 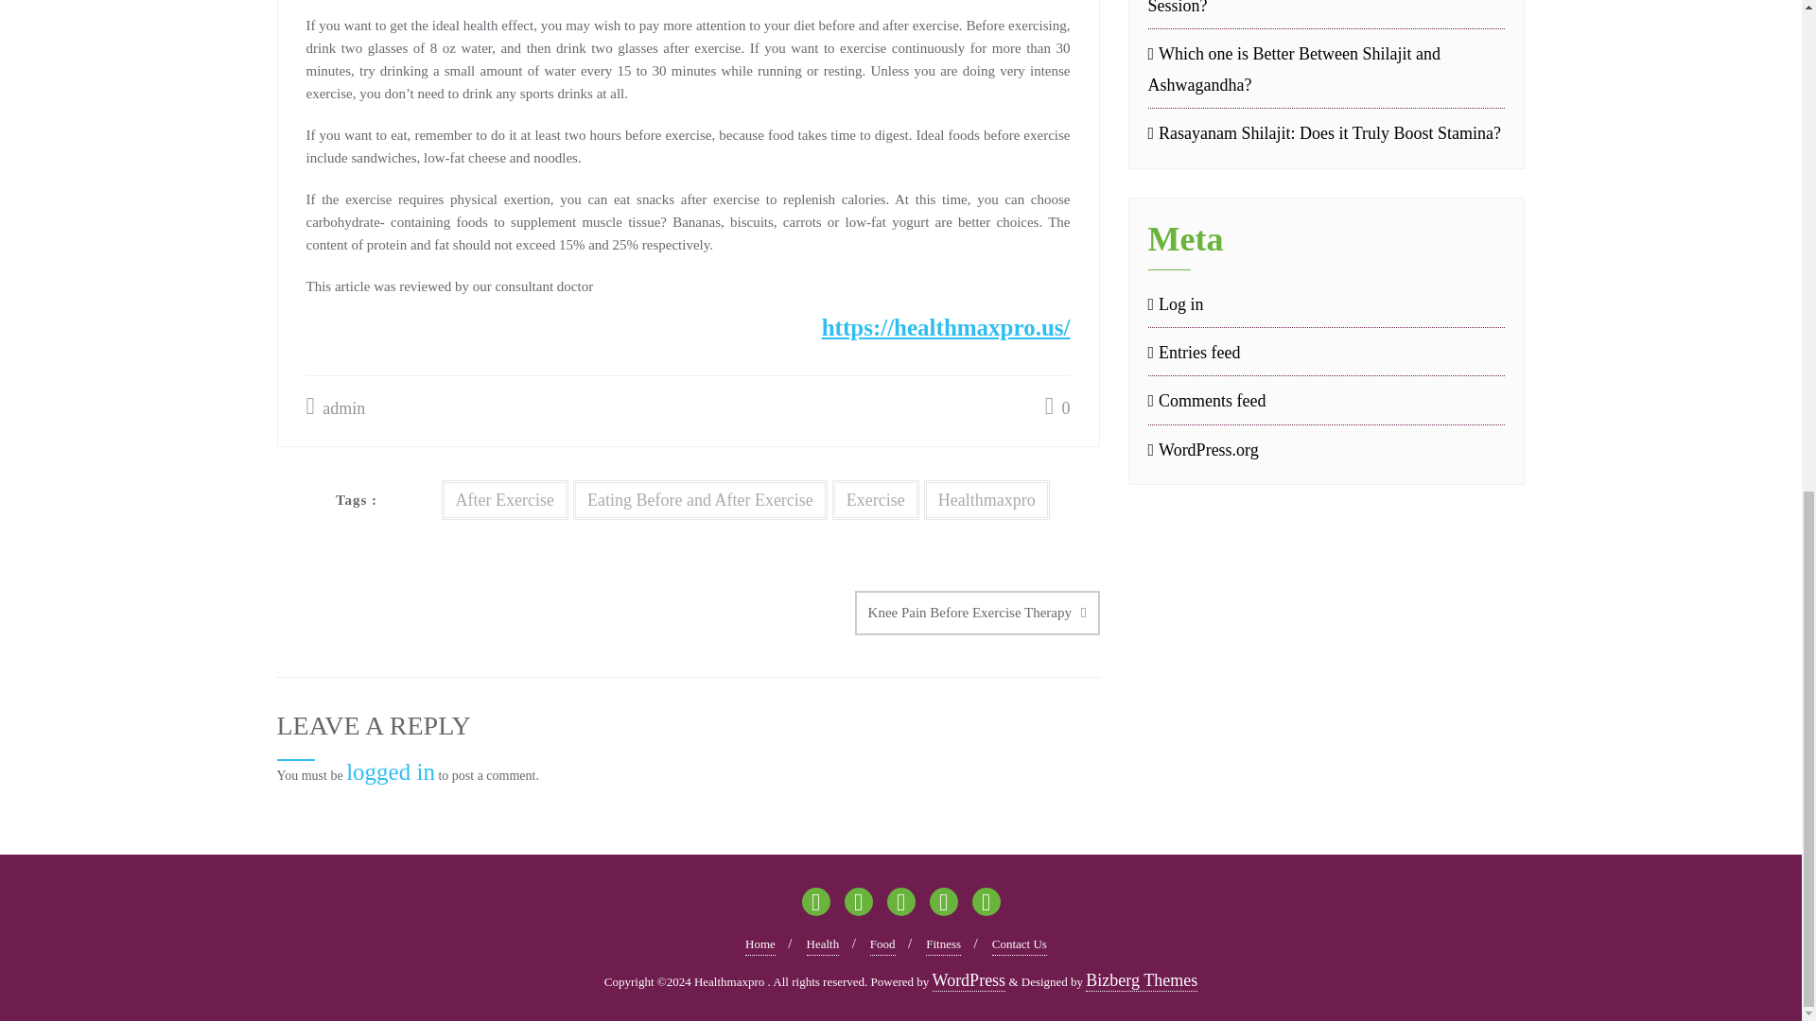 What do you see at coordinates (987, 499) in the screenshot?
I see `Healthmaxpro` at bounding box center [987, 499].